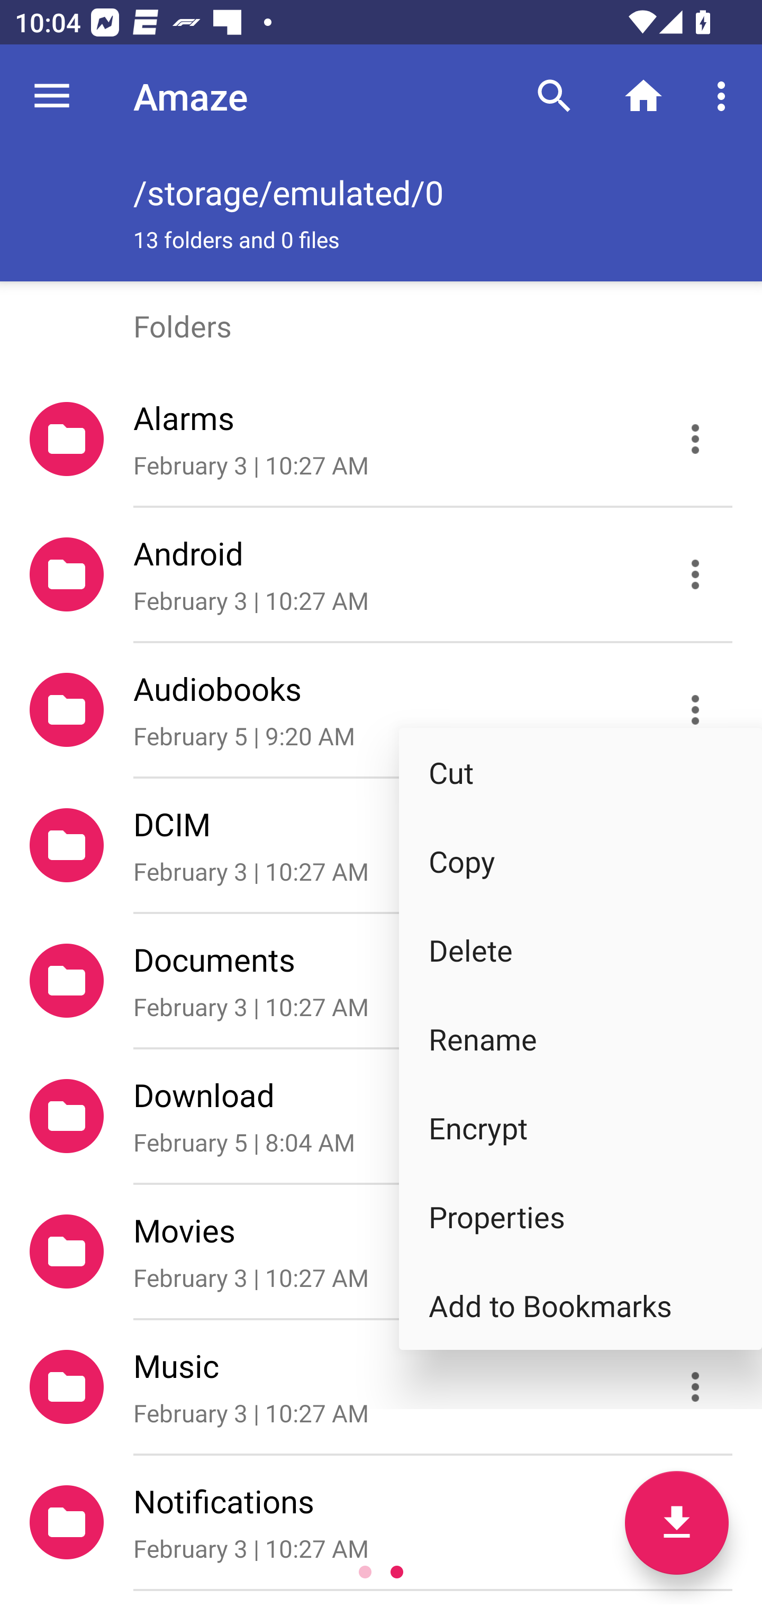  Describe the element at coordinates (580, 949) in the screenshot. I see `Delete` at that location.